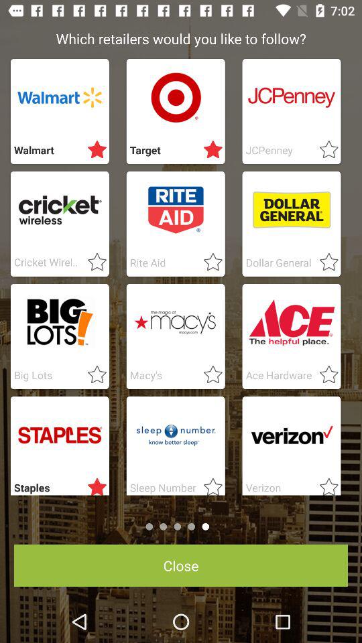  Describe the element at coordinates (324, 150) in the screenshot. I see `click favorite option` at that location.